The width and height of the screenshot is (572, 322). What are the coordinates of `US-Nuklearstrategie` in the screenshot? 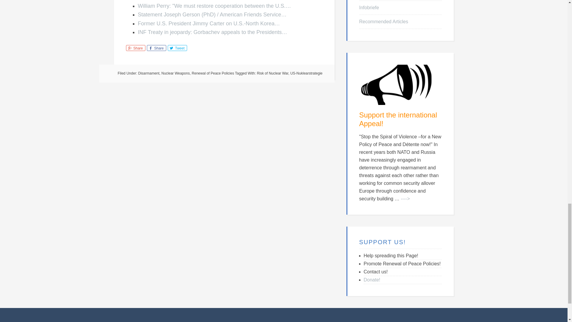 It's located at (306, 73).